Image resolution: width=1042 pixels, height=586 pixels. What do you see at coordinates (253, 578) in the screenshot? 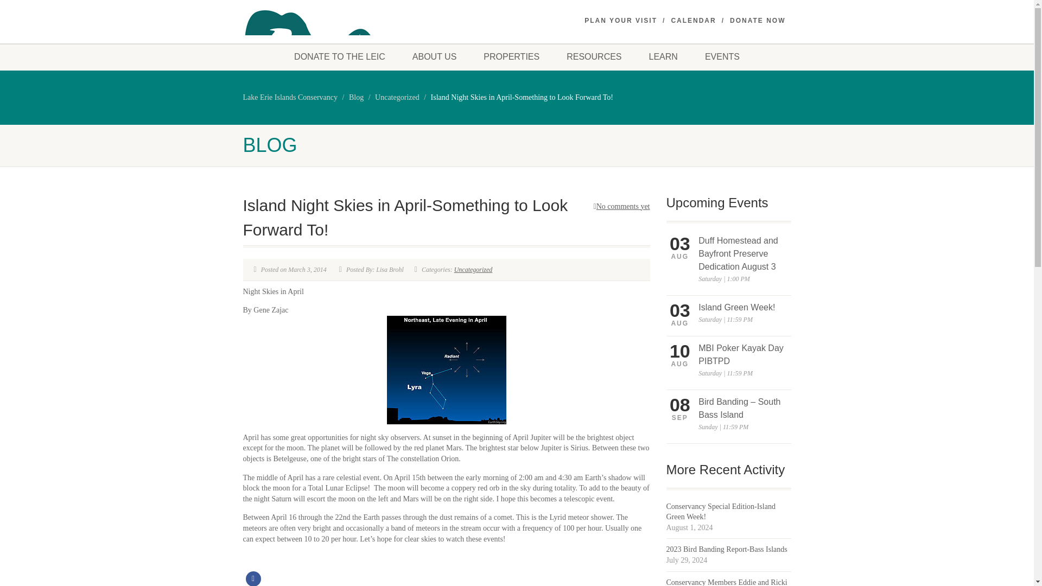
I see `Share on Facebook` at bounding box center [253, 578].